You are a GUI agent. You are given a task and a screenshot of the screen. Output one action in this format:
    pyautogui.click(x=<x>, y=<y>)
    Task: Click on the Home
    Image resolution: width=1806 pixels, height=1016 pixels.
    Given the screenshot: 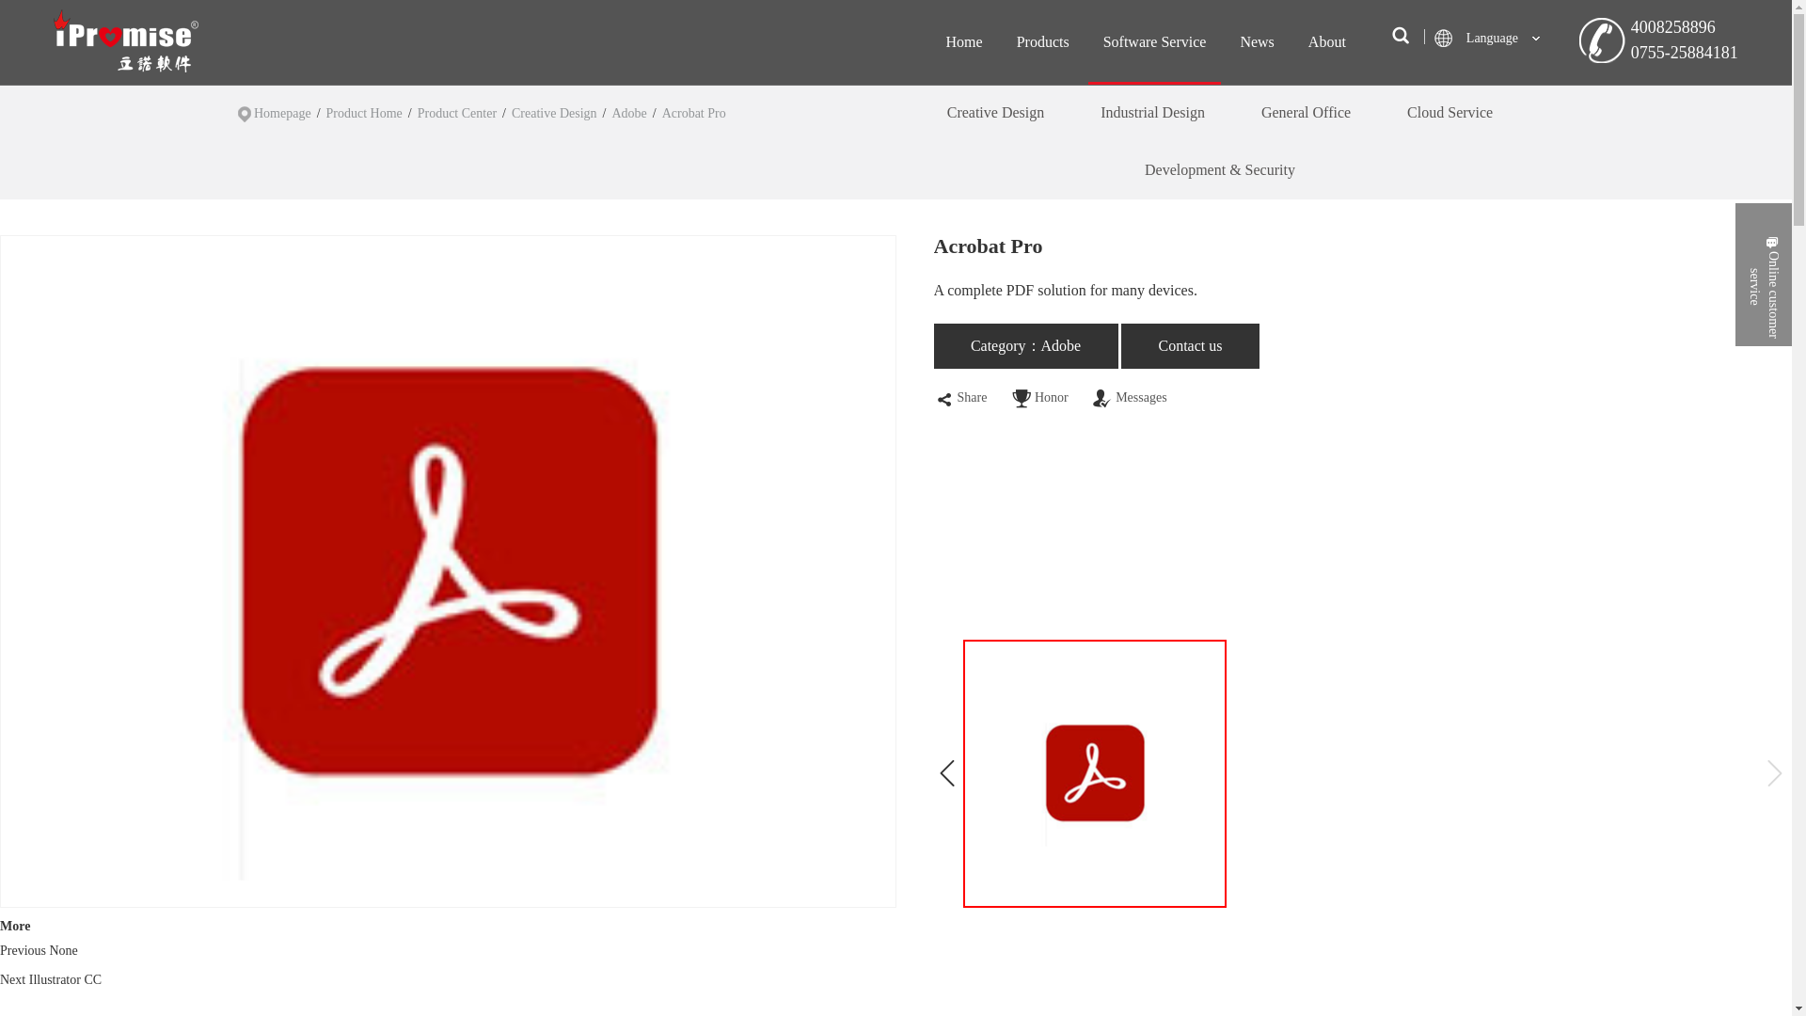 What is the action you would take?
    pyautogui.click(x=964, y=41)
    